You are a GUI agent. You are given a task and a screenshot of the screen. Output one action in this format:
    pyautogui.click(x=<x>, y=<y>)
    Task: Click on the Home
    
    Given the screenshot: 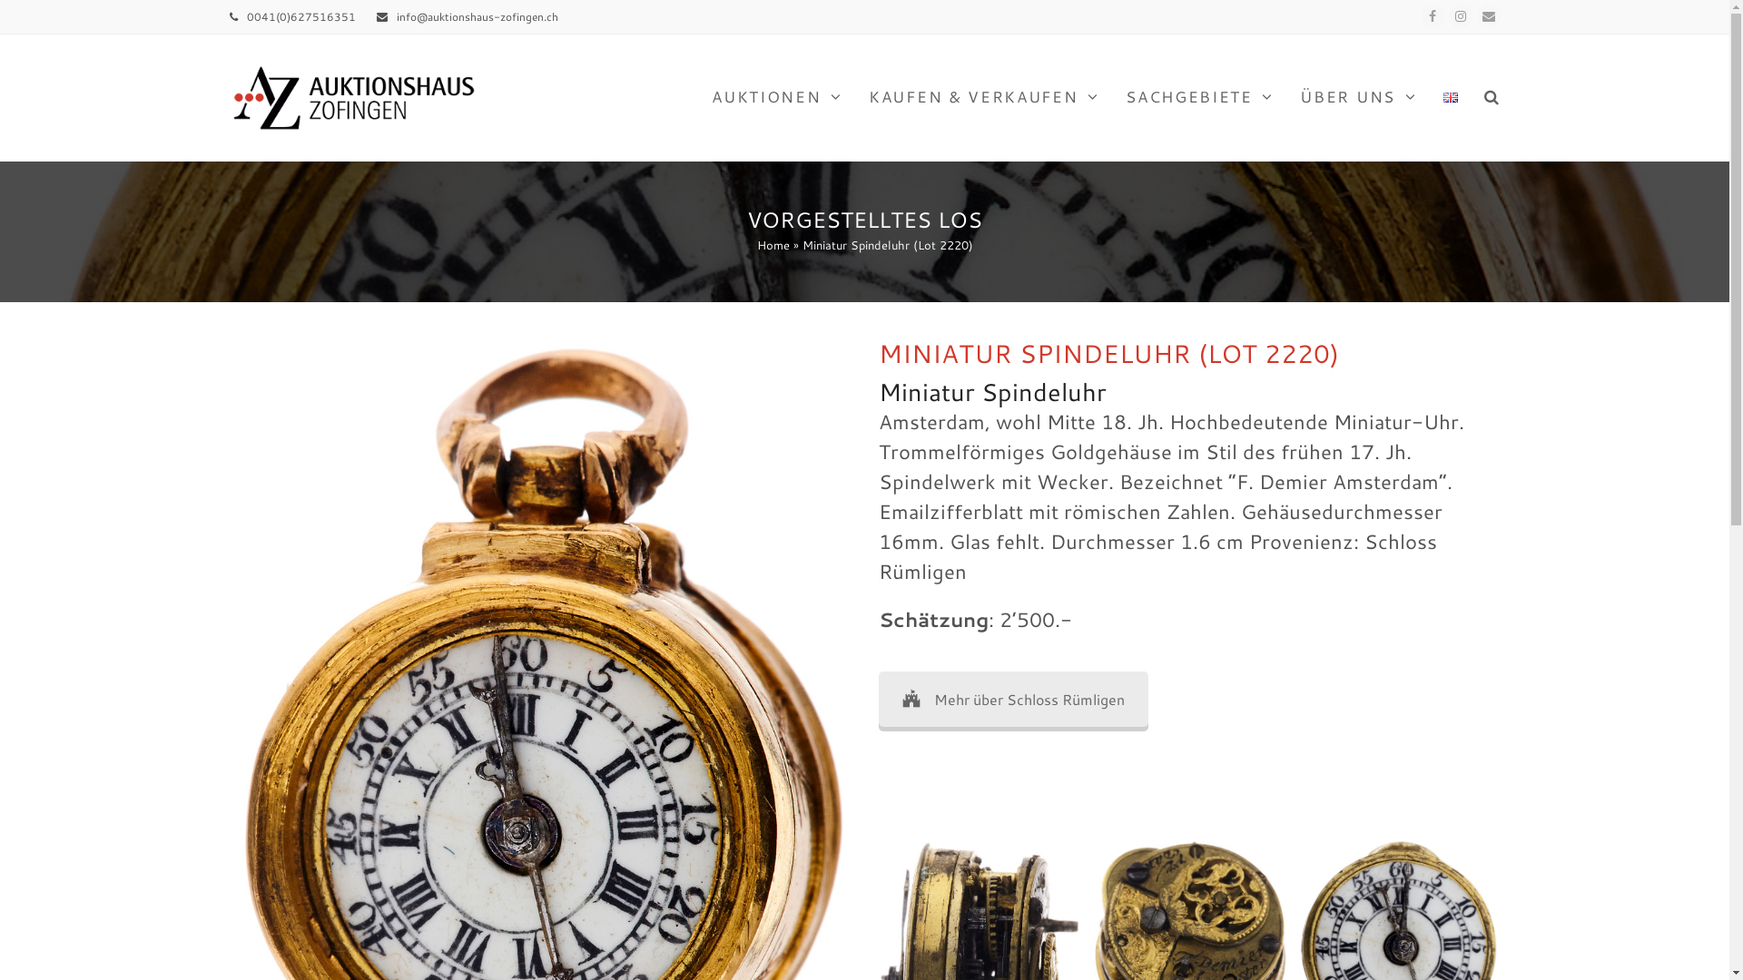 What is the action you would take?
    pyautogui.click(x=773, y=245)
    